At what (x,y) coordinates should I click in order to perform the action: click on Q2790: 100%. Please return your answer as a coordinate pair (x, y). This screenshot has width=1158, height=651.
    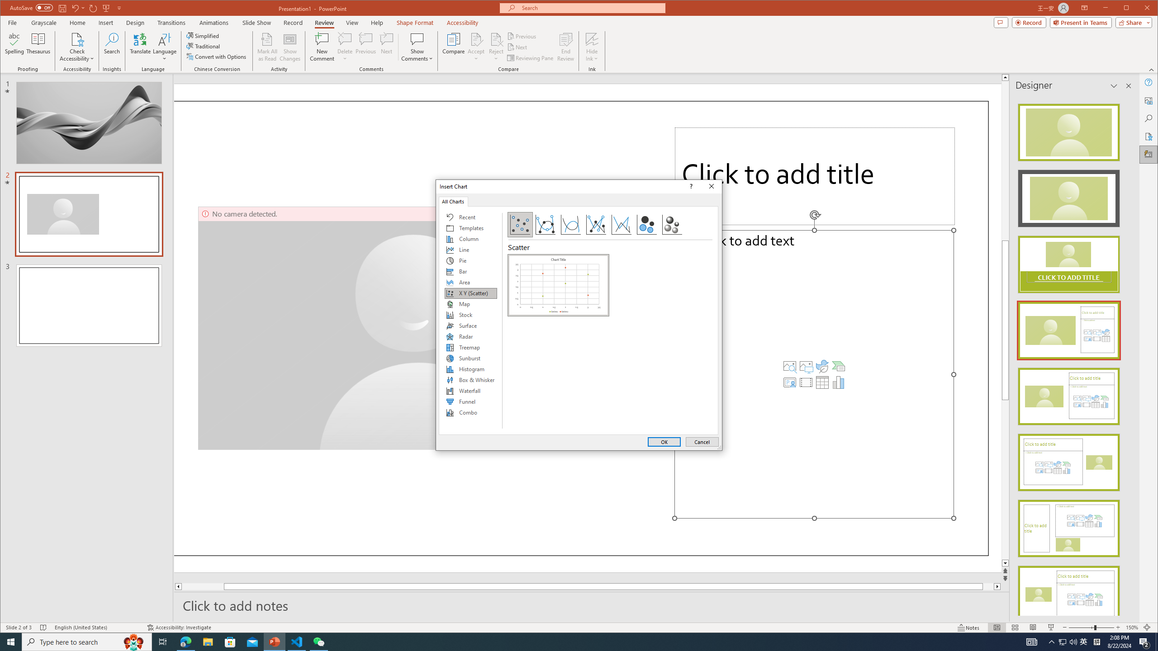
    Looking at the image, I should click on (1073, 642).